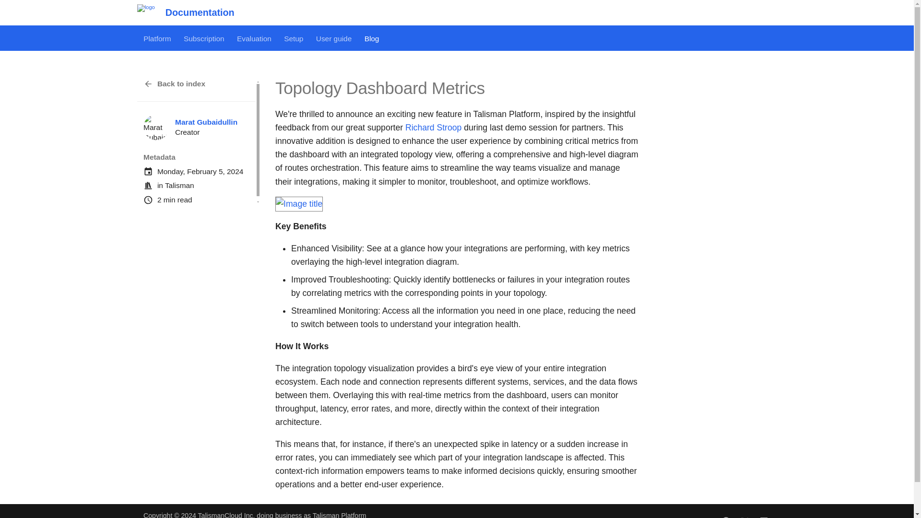  Describe the element at coordinates (157, 38) in the screenshot. I see `Platform` at that location.